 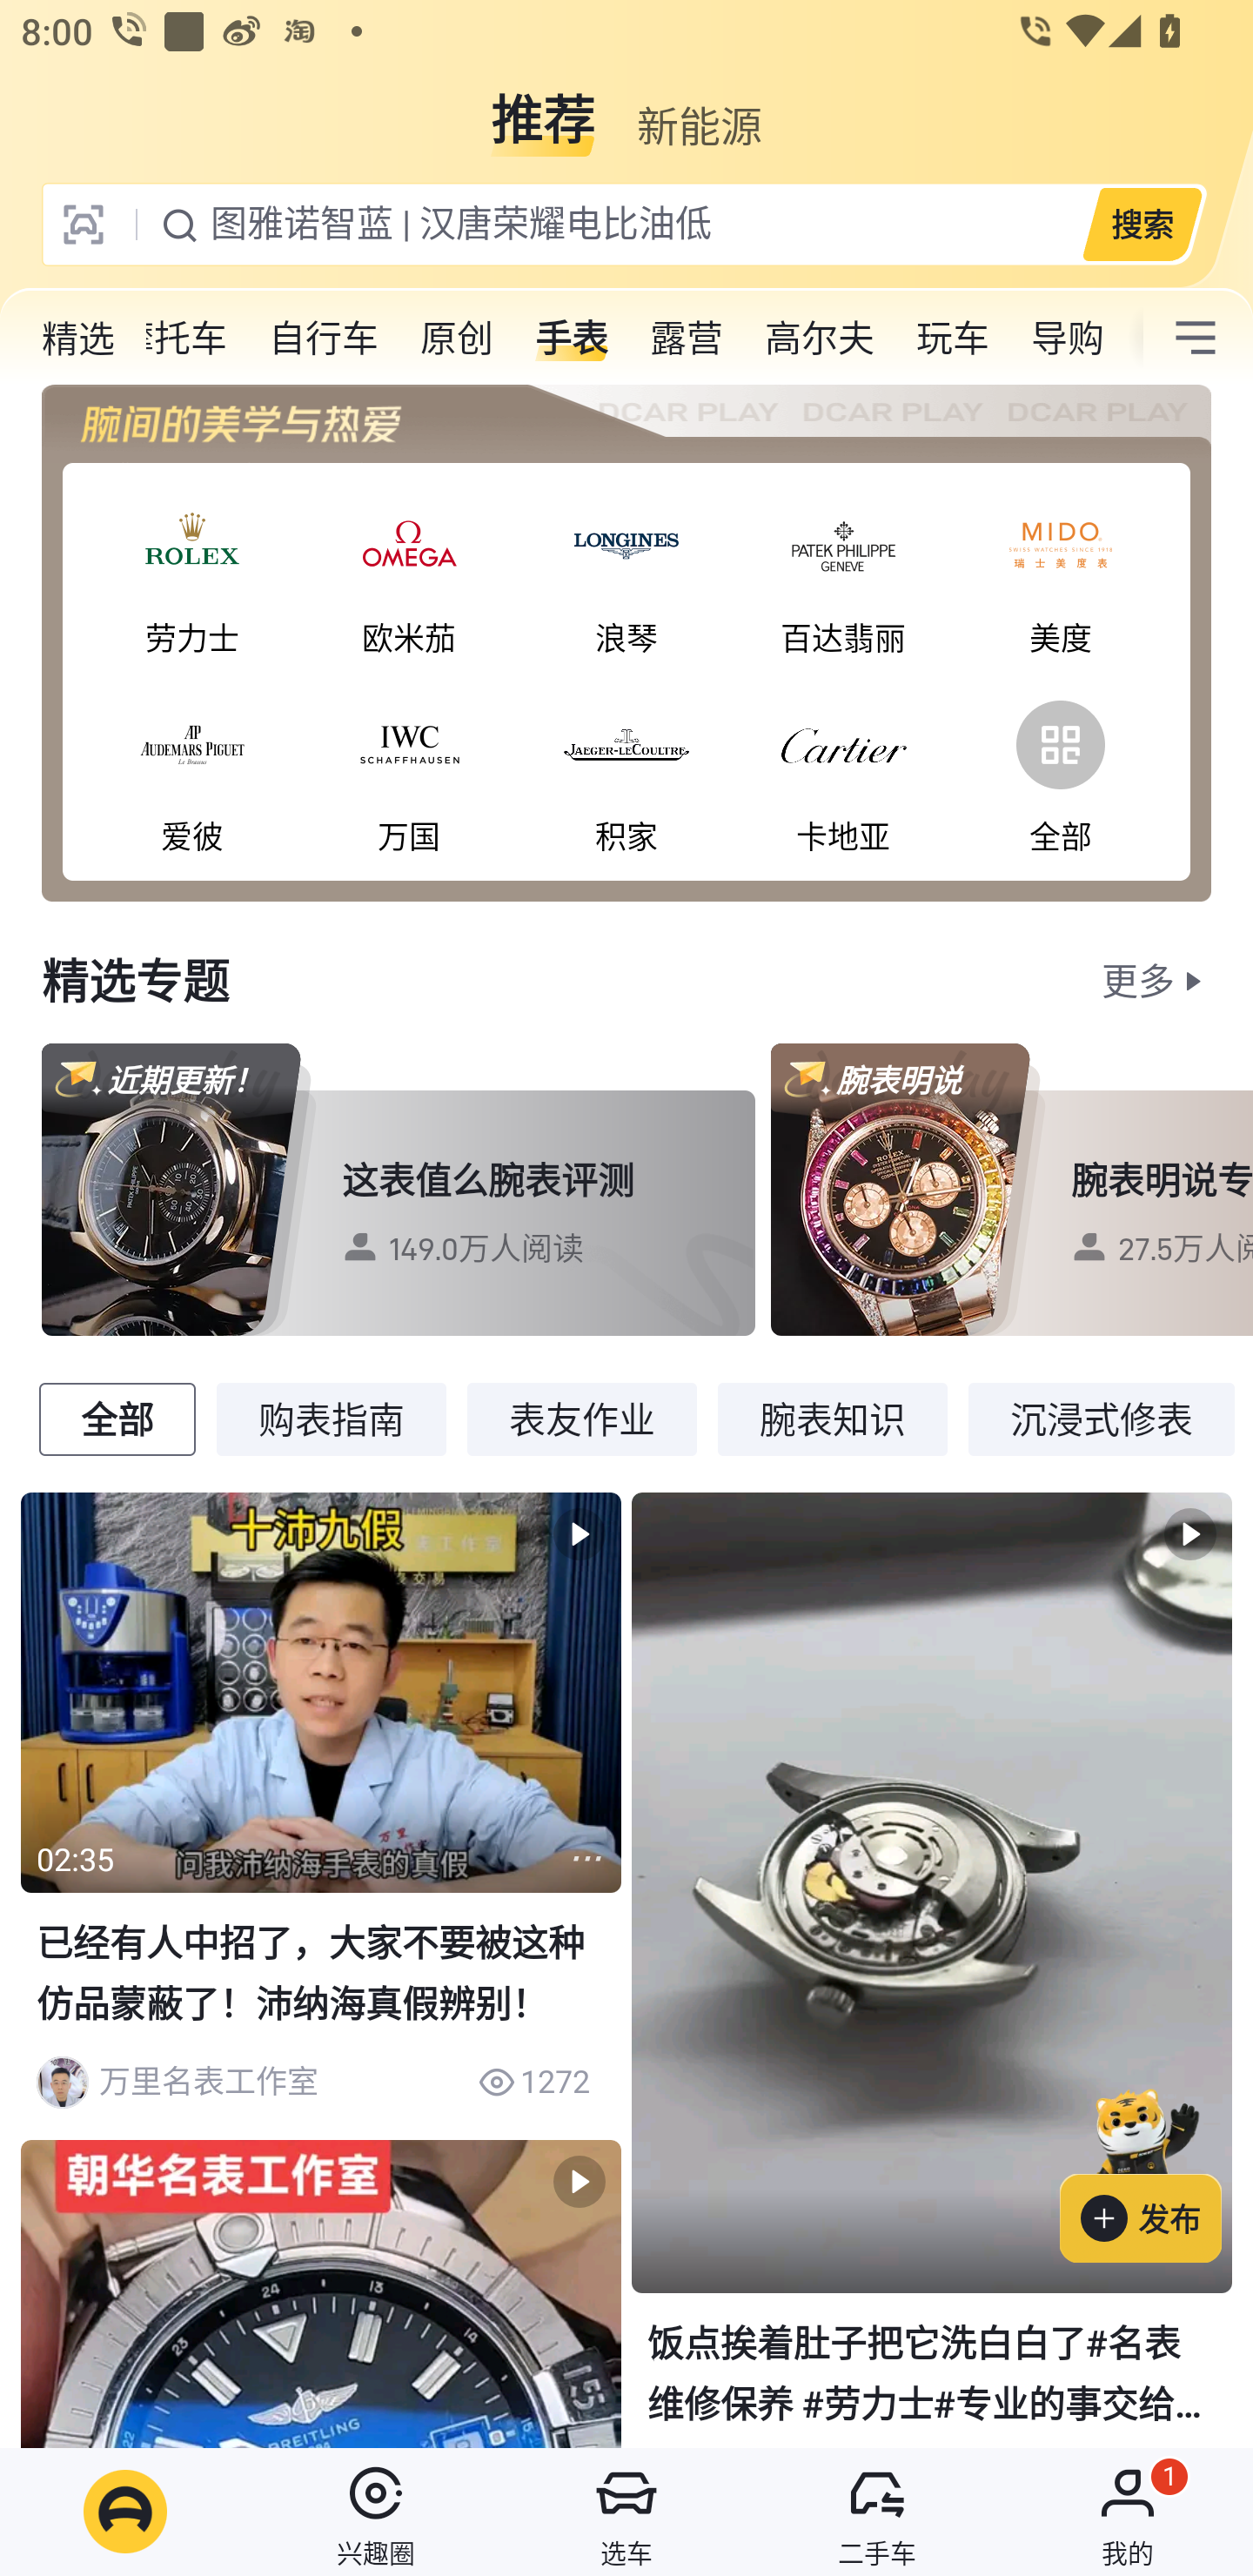 I want to click on 精选, so click(x=78, y=339).